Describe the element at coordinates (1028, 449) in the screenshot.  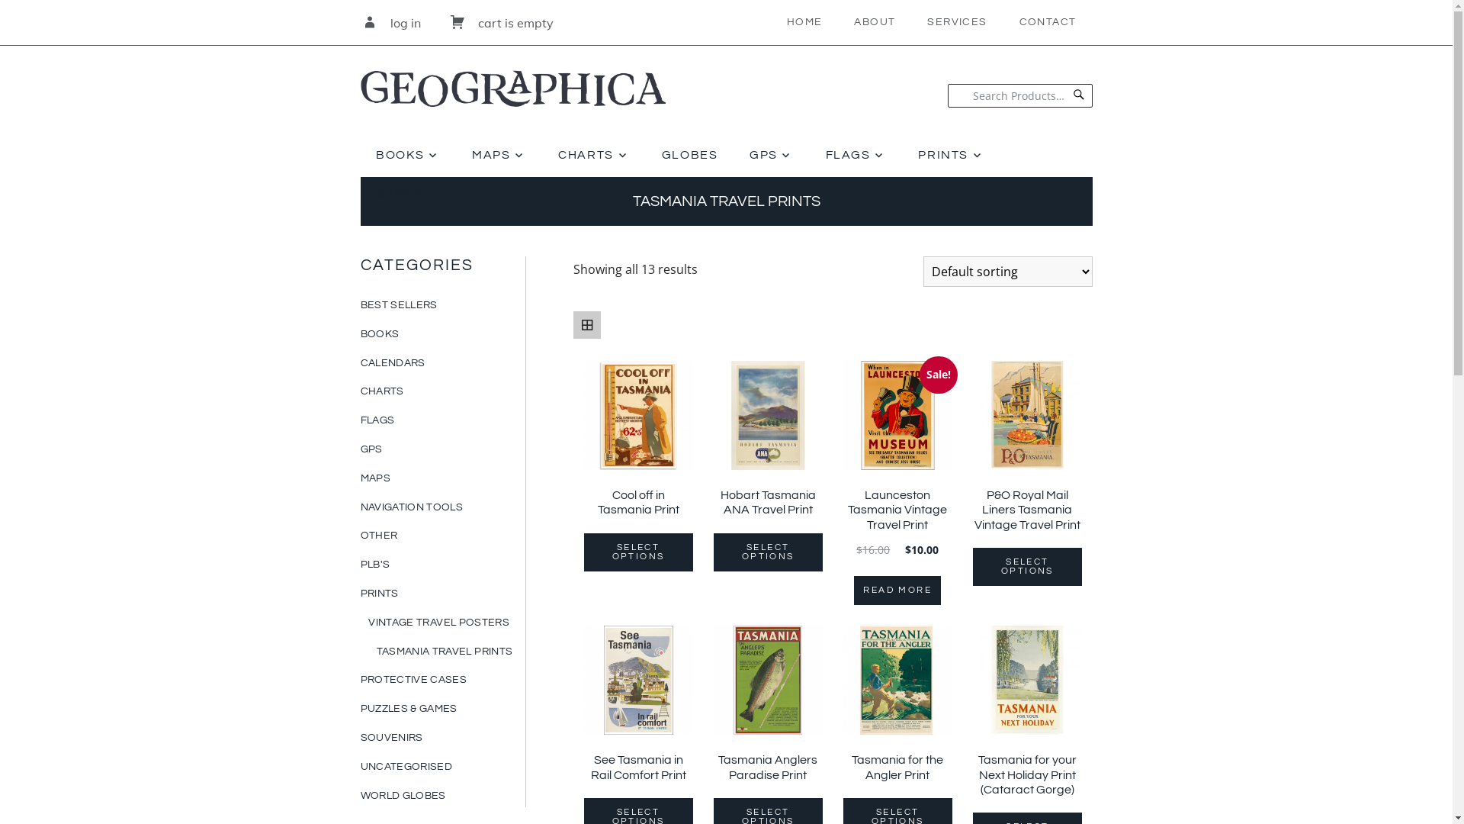
I see `P&O Royal Mail Liners Tasmania Vintage Travel Print` at that location.